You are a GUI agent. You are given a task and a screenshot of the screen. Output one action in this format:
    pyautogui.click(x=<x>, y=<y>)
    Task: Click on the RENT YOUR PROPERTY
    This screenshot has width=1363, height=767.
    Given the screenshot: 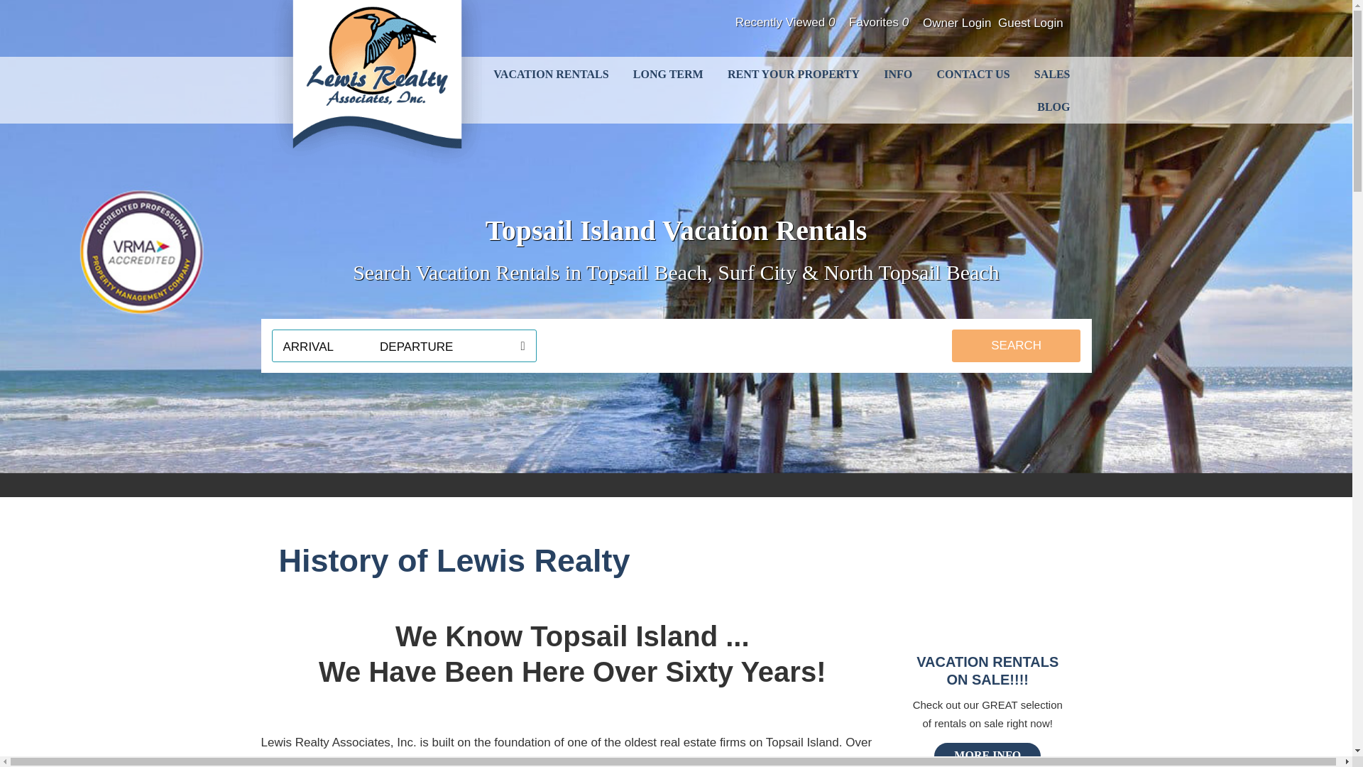 What is the action you would take?
    pyautogui.click(x=794, y=75)
    